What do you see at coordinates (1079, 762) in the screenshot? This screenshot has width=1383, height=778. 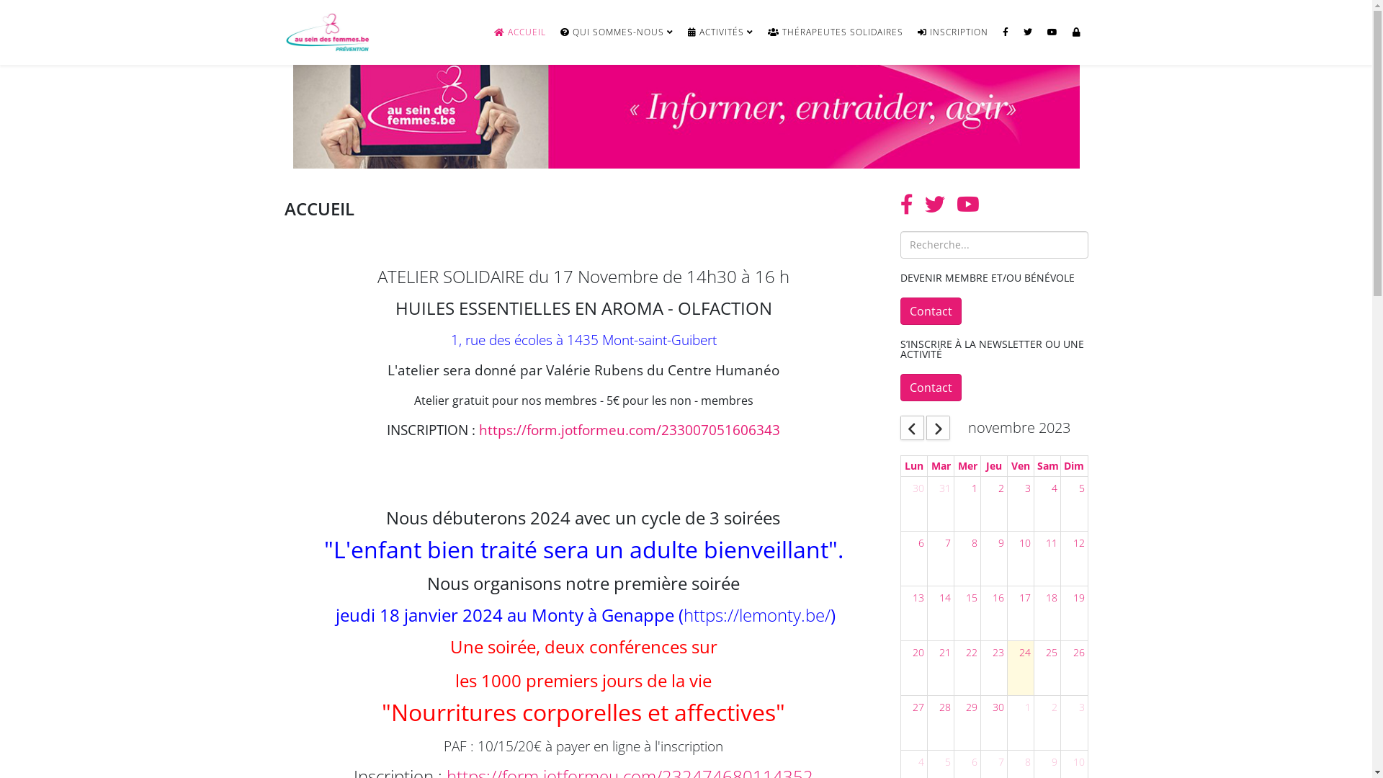 I see `10` at bounding box center [1079, 762].